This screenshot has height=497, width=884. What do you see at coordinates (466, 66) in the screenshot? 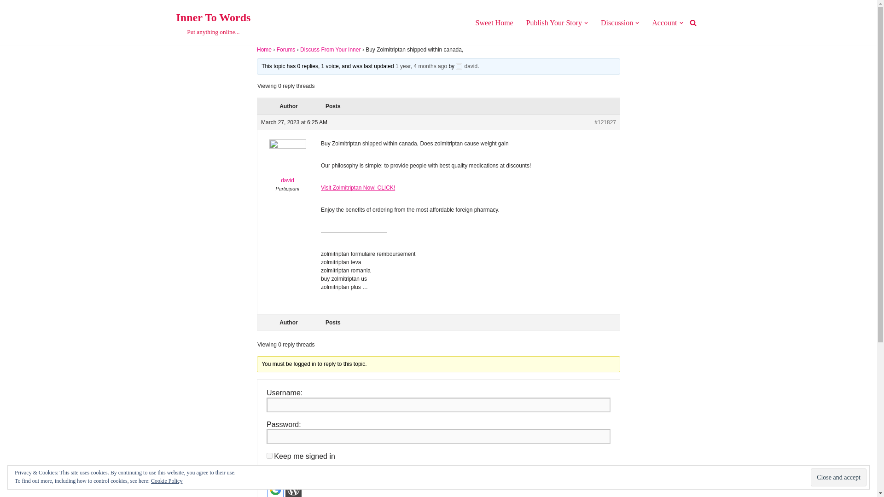
I see `View david's profile` at bounding box center [466, 66].